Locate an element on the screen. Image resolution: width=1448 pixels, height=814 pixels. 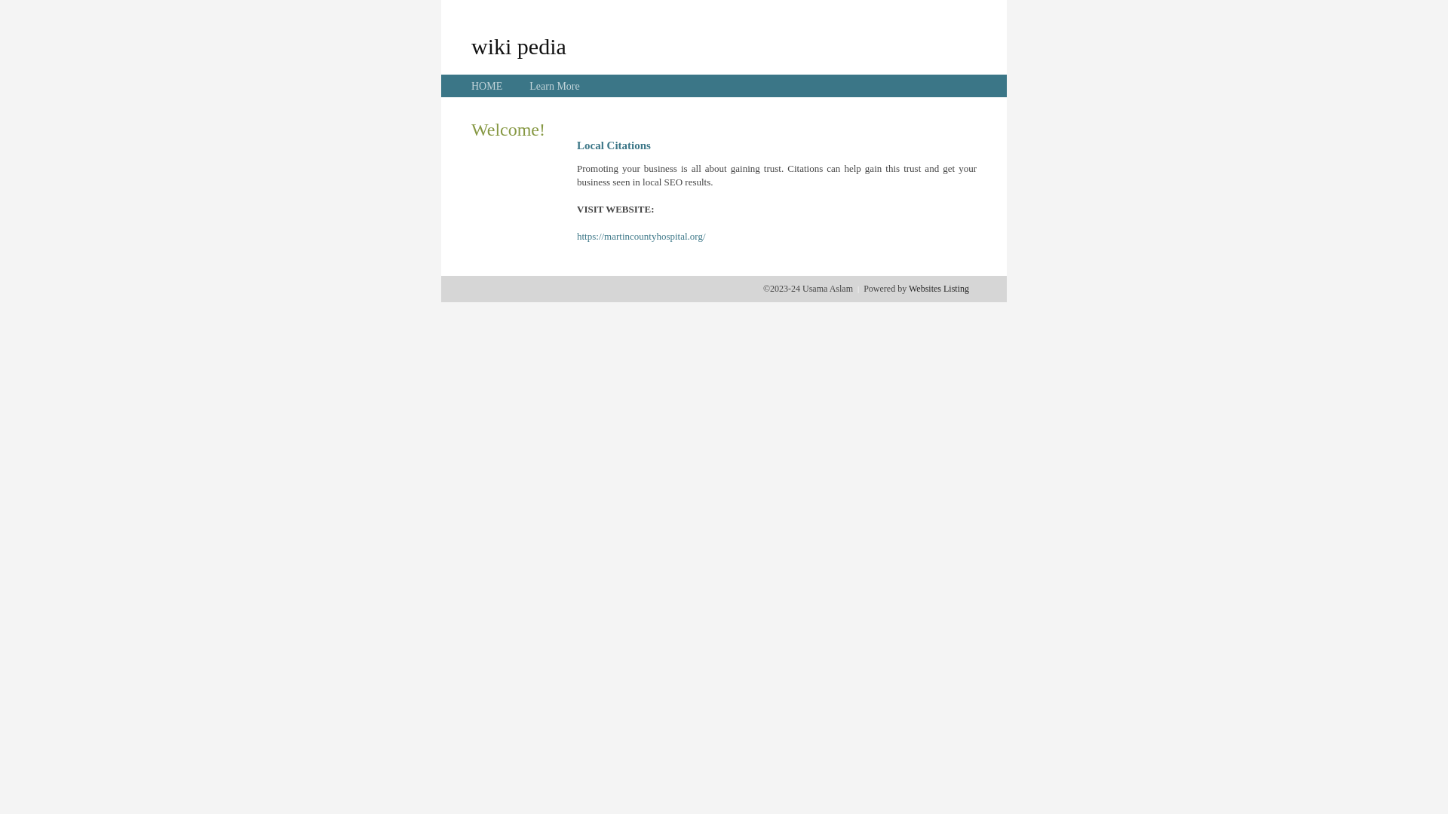
https://martincountyhospital.org/ is located at coordinates (641, 237).